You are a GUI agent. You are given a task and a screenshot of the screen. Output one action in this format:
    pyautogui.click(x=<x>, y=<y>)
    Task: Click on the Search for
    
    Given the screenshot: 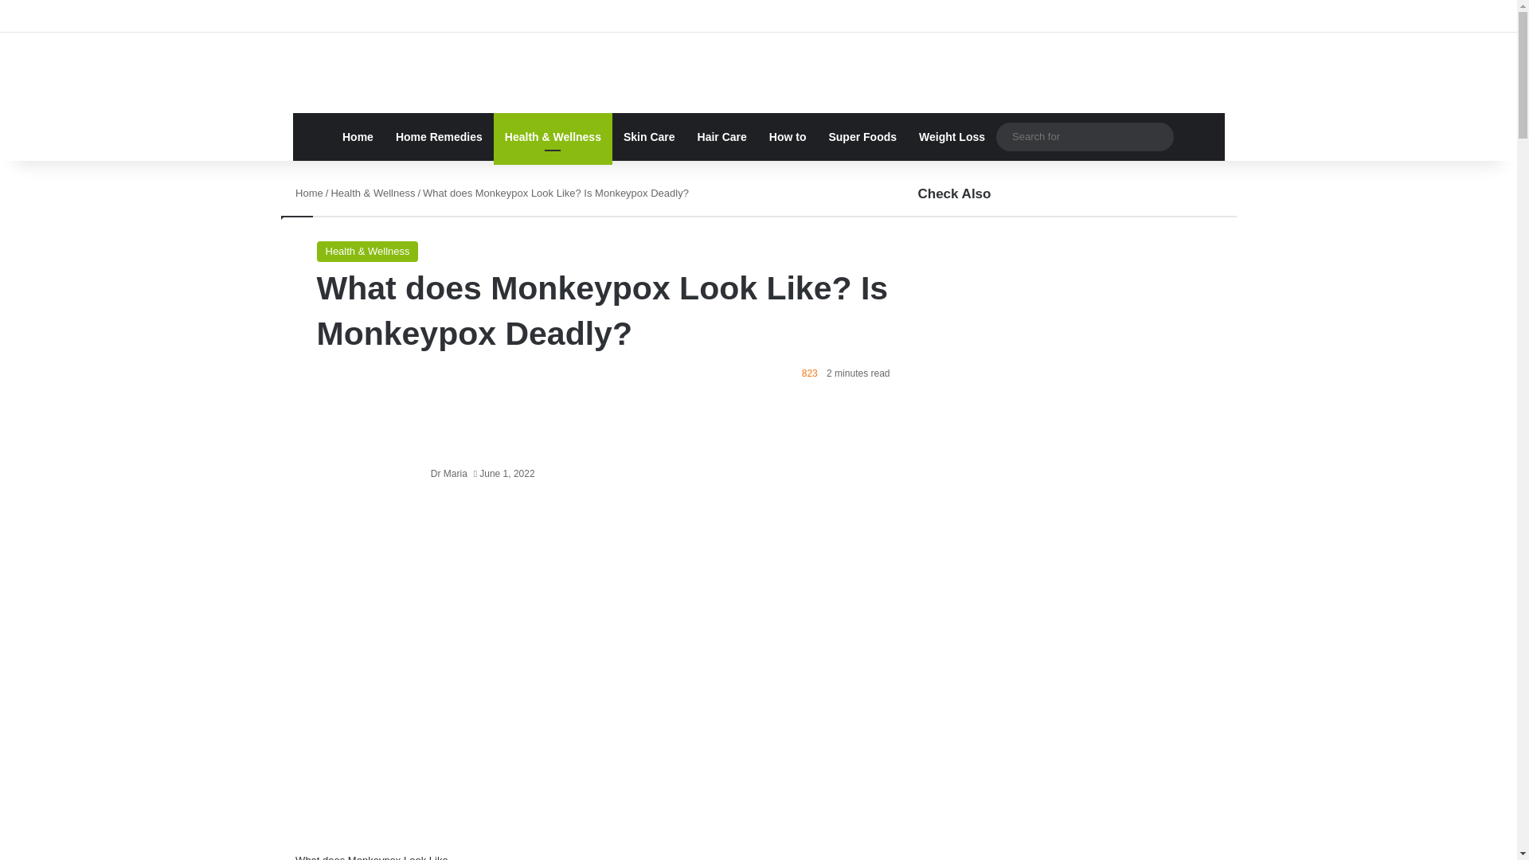 What is the action you would take?
    pyautogui.click(x=1158, y=137)
    